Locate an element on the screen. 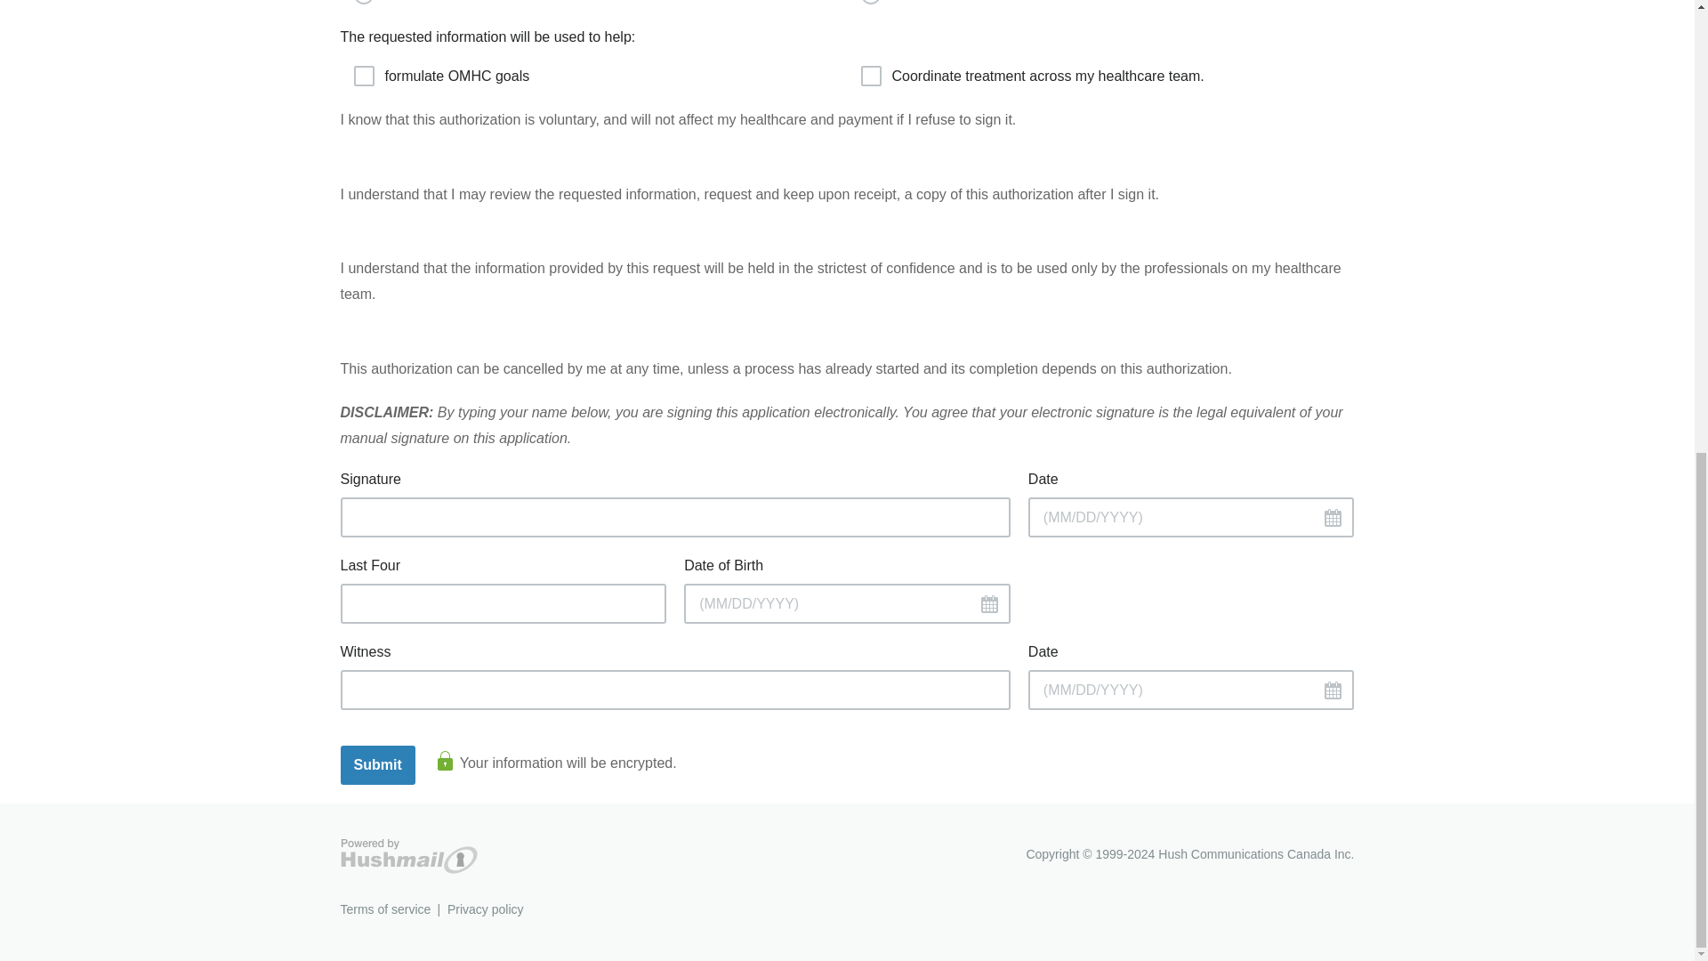  Hushmail is located at coordinates (407, 856).